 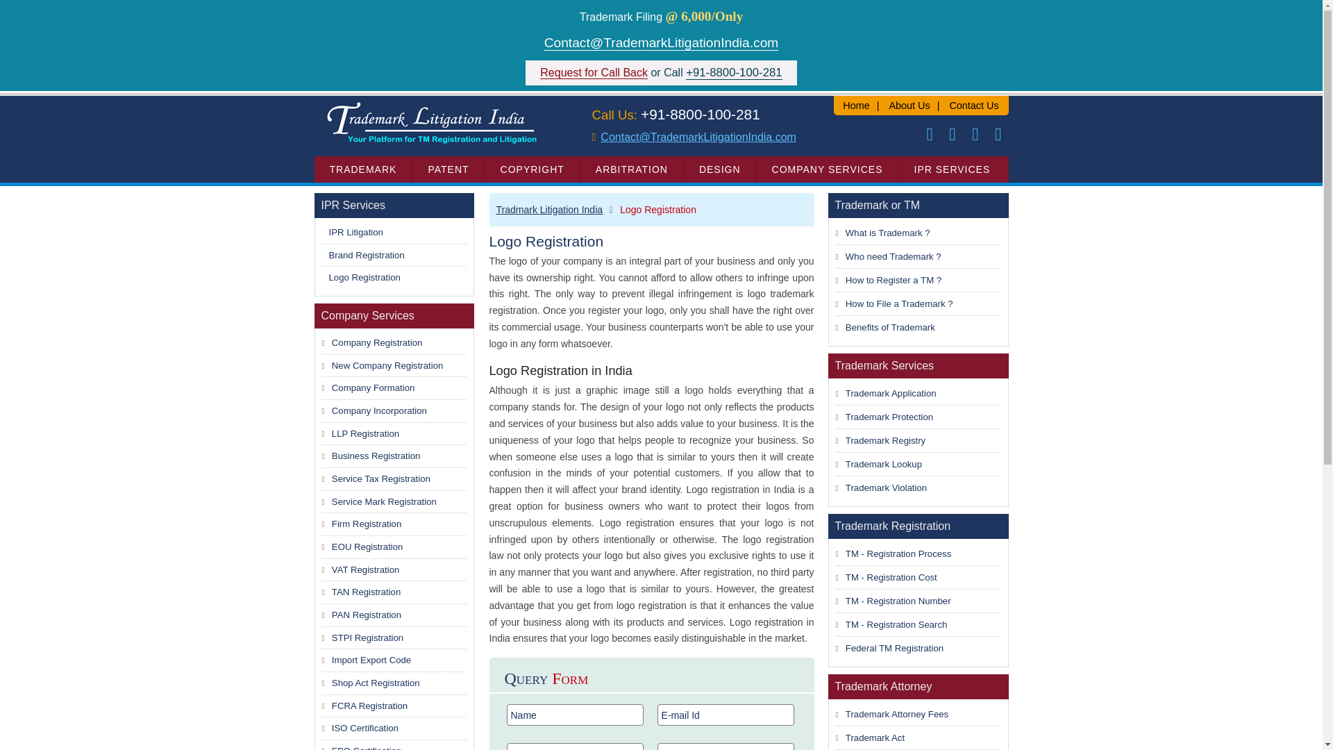 What do you see at coordinates (385, 501) in the screenshot?
I see `Service Mark Registration` at bounding box center [385, 501].